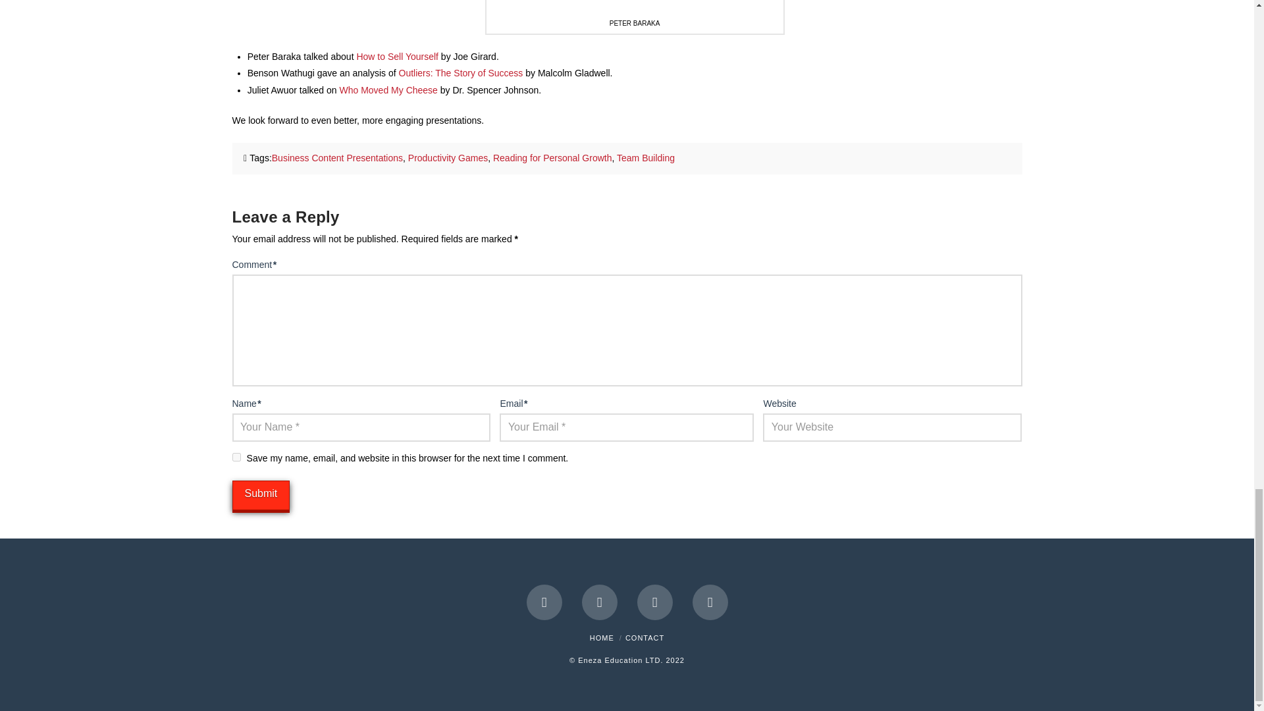 The image size is (1264, 711). Describe the element at coordinates (654, 602) in the screenshot. I see `LinkedIn` at that location.